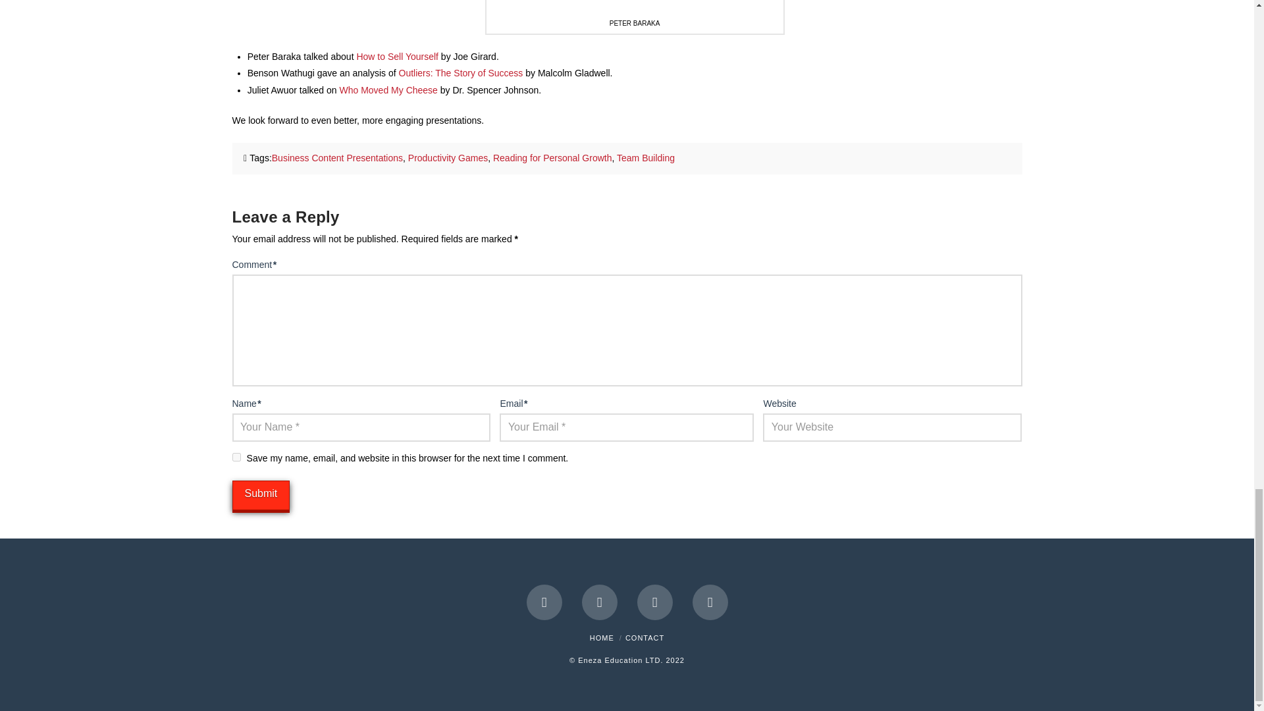 The image size is (1264, 711). Describe the element at coordinates (654, 602) in the screenshot. I see `LinkedIn` at that location.